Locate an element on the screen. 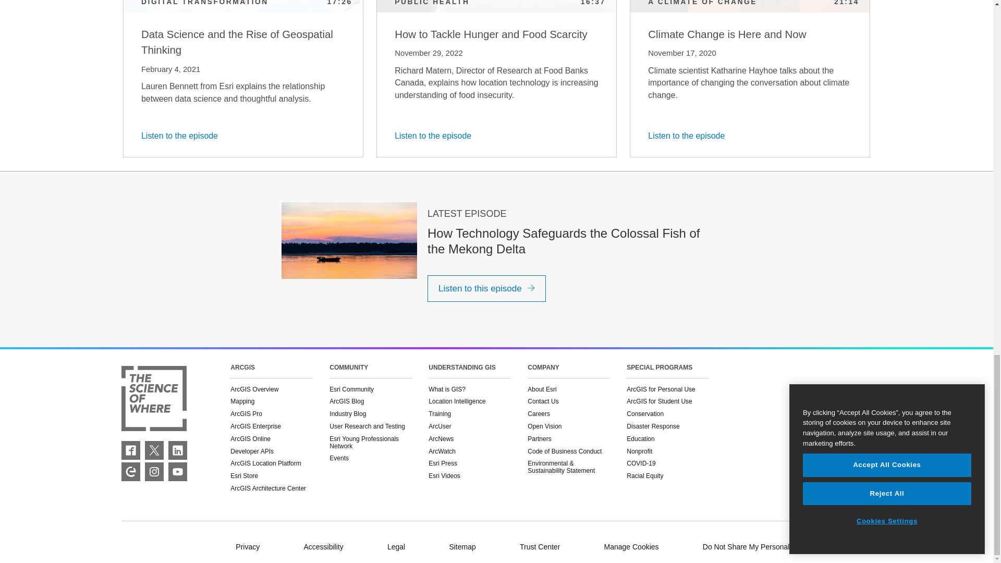 The image size is (1001, 563). Esri Community is located at coordinates (130, 471).